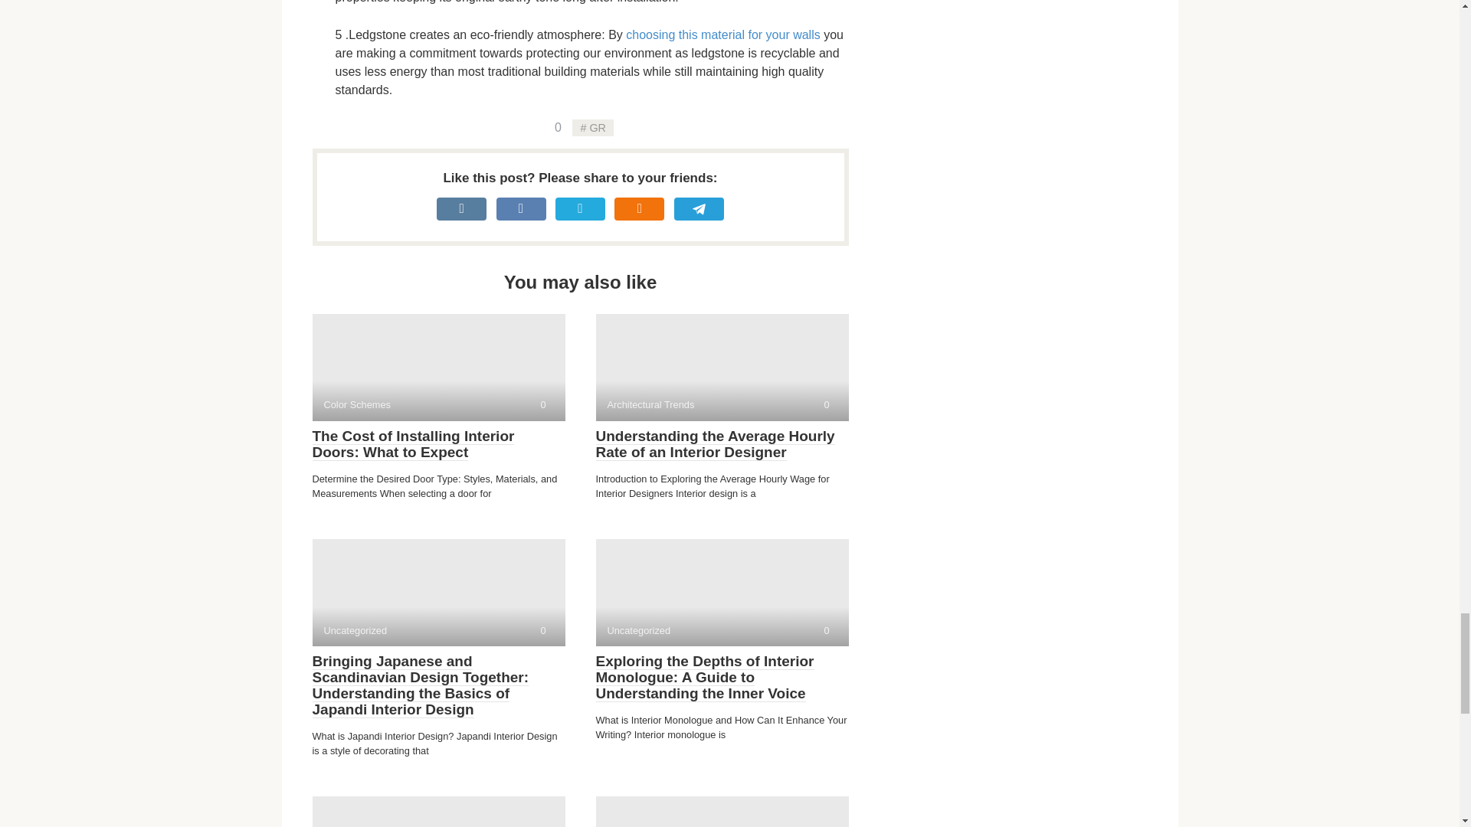 This screenshot has width=1471, height=827. I want to click on choosing this material for your walls, so click(826, 404).